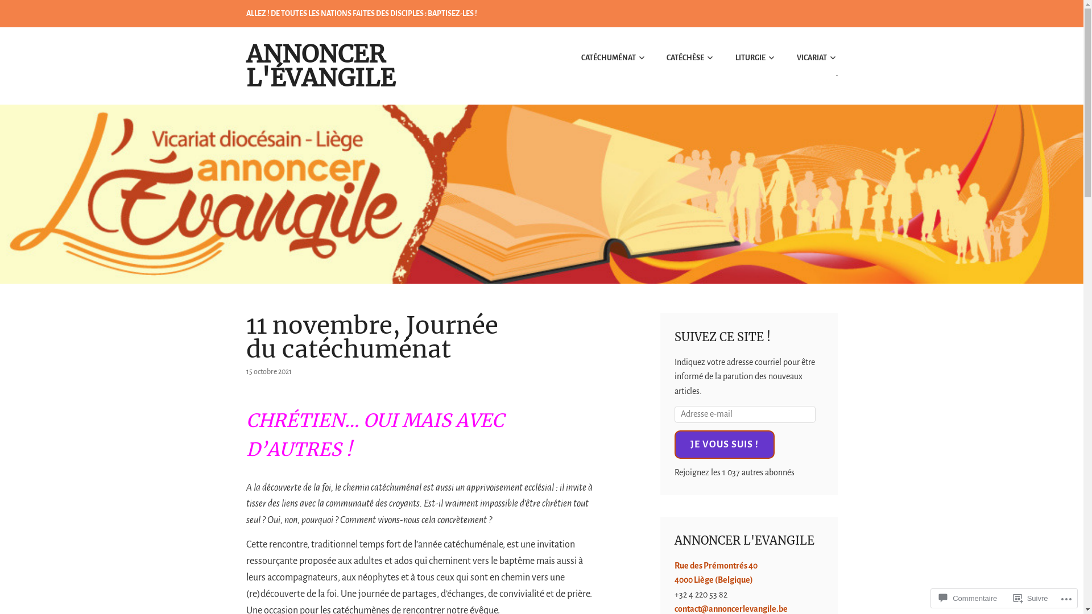 This screenshot has height=614, width=1092. What do you see at coordinates (746, 58) in the screenshot?
I see `LITURGIE` at bounding box center [746, 58].